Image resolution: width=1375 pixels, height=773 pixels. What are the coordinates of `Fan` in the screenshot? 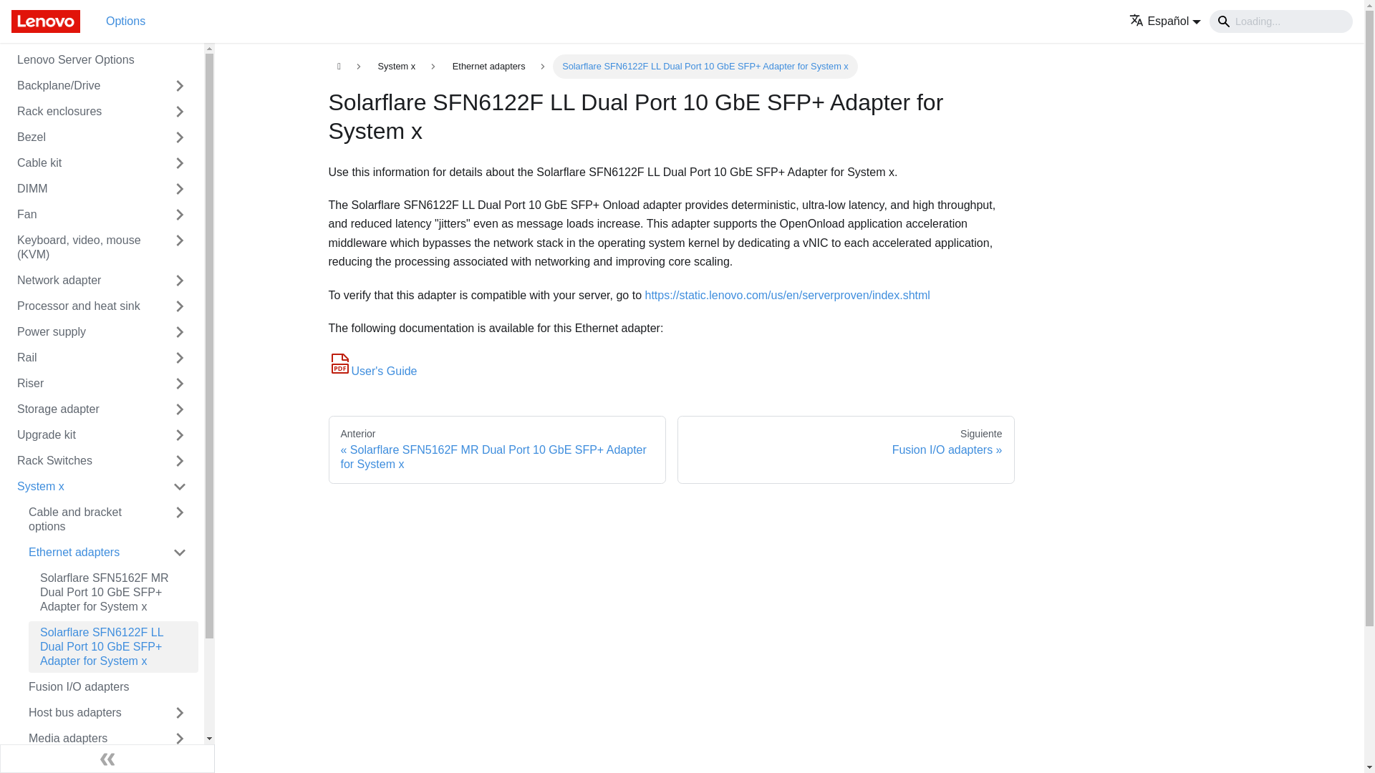 It's located at (82, 215).